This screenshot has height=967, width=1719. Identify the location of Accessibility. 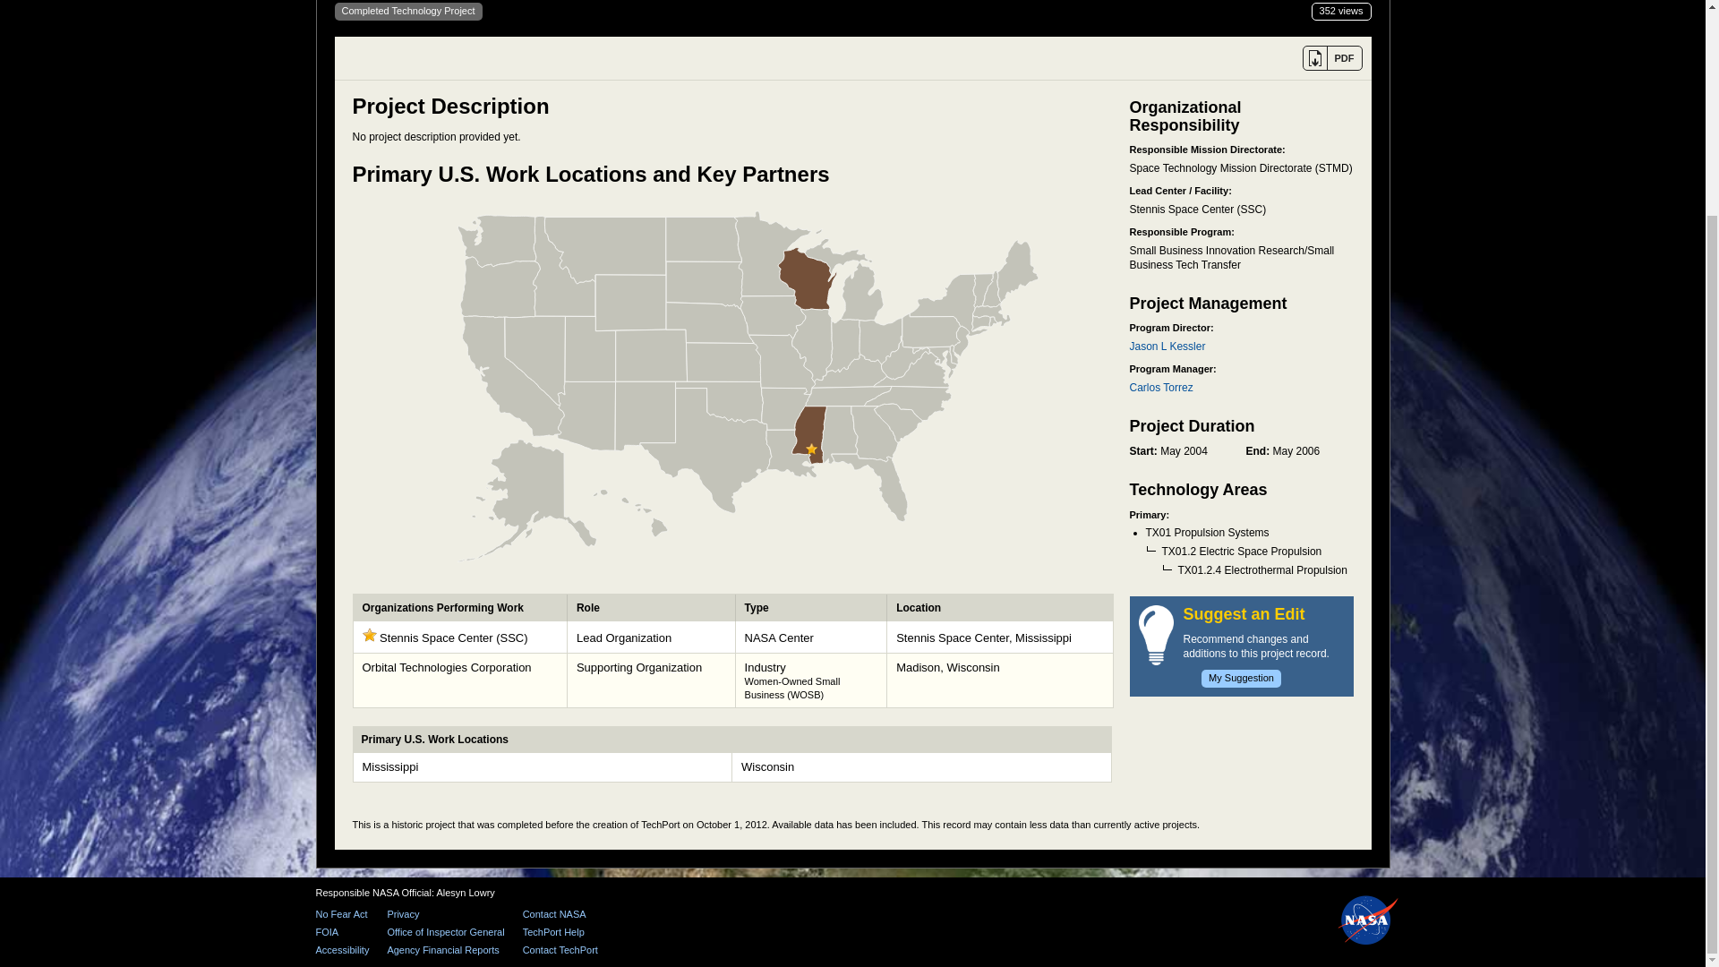
(342, 951).